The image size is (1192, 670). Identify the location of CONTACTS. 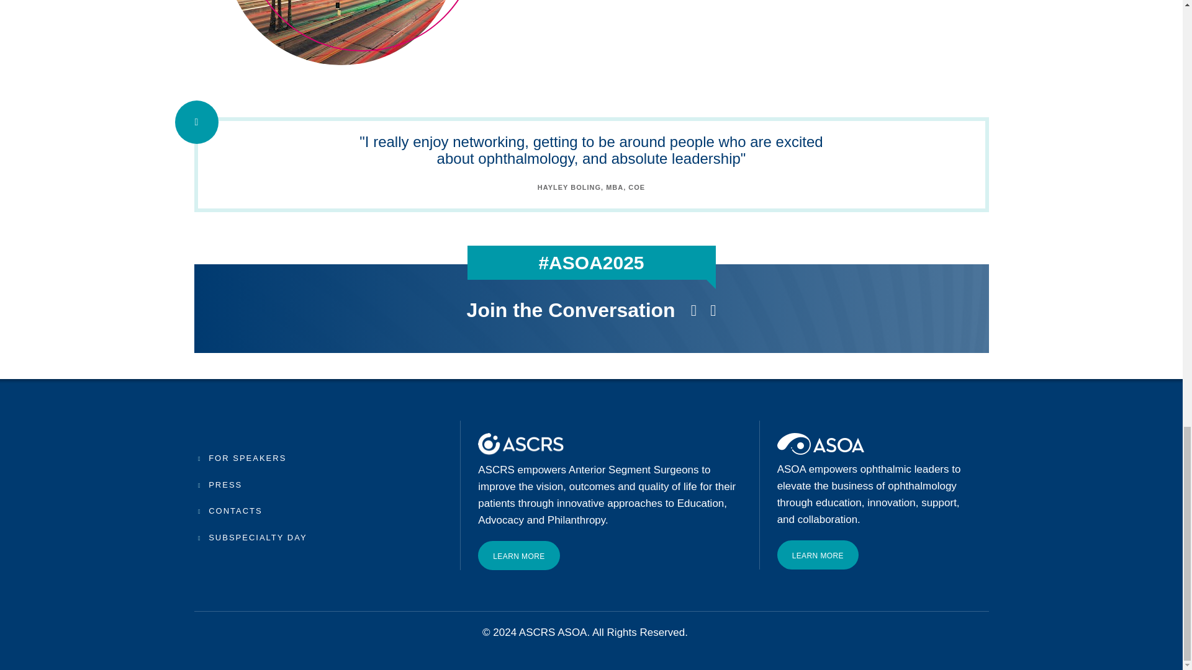
(230, 511).